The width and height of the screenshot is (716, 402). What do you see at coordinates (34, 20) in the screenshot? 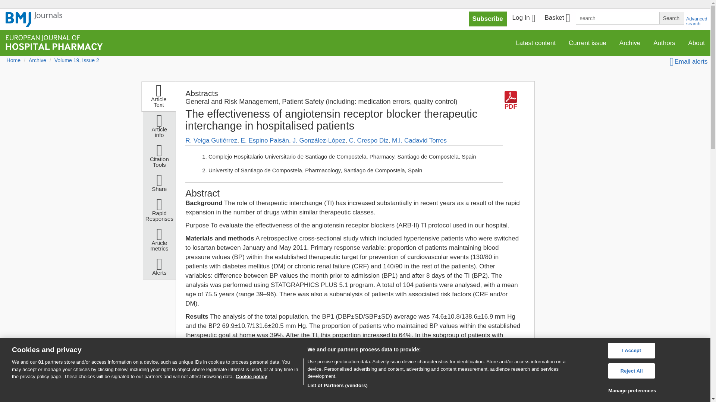
I see `BMJ Journals` at bounding box center [34, 20].